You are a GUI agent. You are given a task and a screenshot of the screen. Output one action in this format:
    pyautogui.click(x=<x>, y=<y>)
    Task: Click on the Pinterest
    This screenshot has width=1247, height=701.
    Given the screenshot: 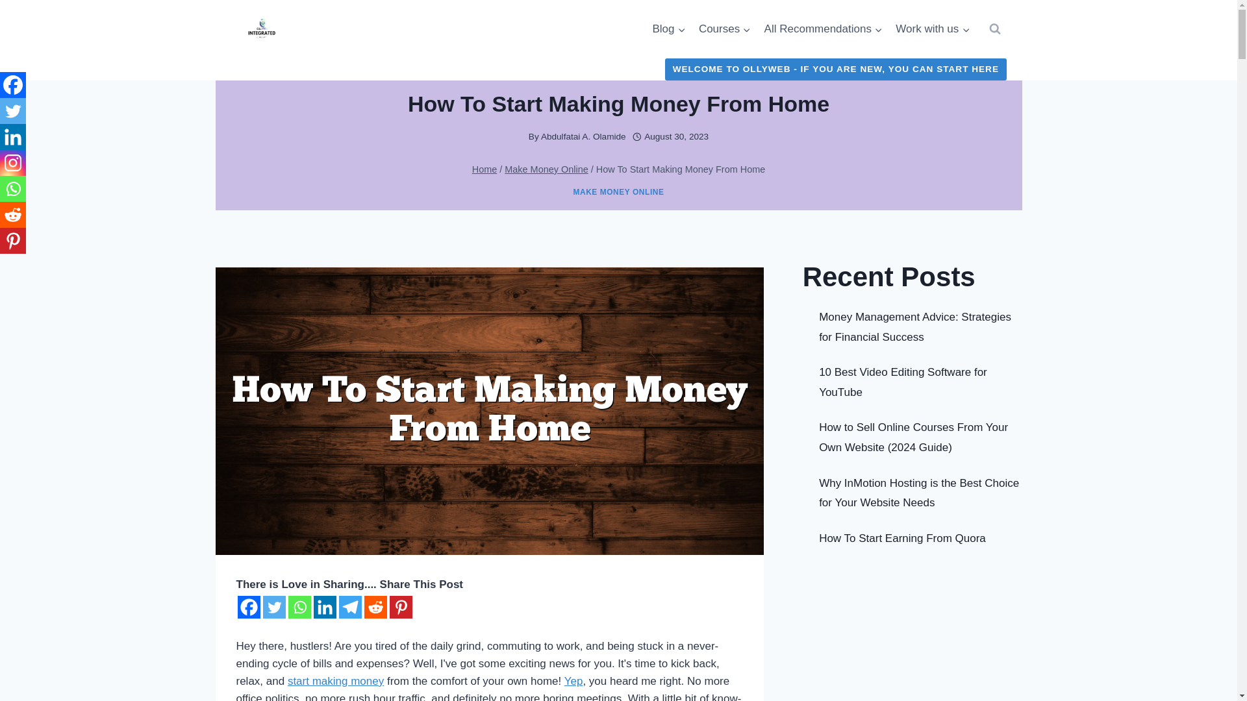 What is the action you would take?
    pyautogui.click(x=401, y=607)
    